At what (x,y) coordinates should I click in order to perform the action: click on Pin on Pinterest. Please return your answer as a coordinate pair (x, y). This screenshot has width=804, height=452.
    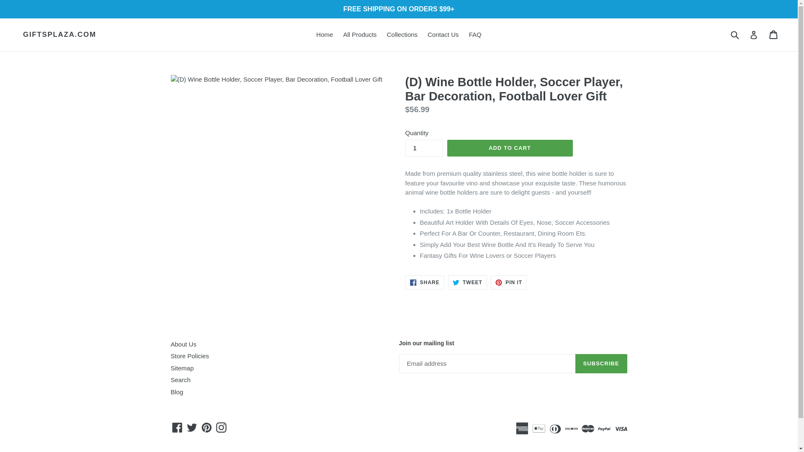
    Looking at the image, I should click on (508, 282).